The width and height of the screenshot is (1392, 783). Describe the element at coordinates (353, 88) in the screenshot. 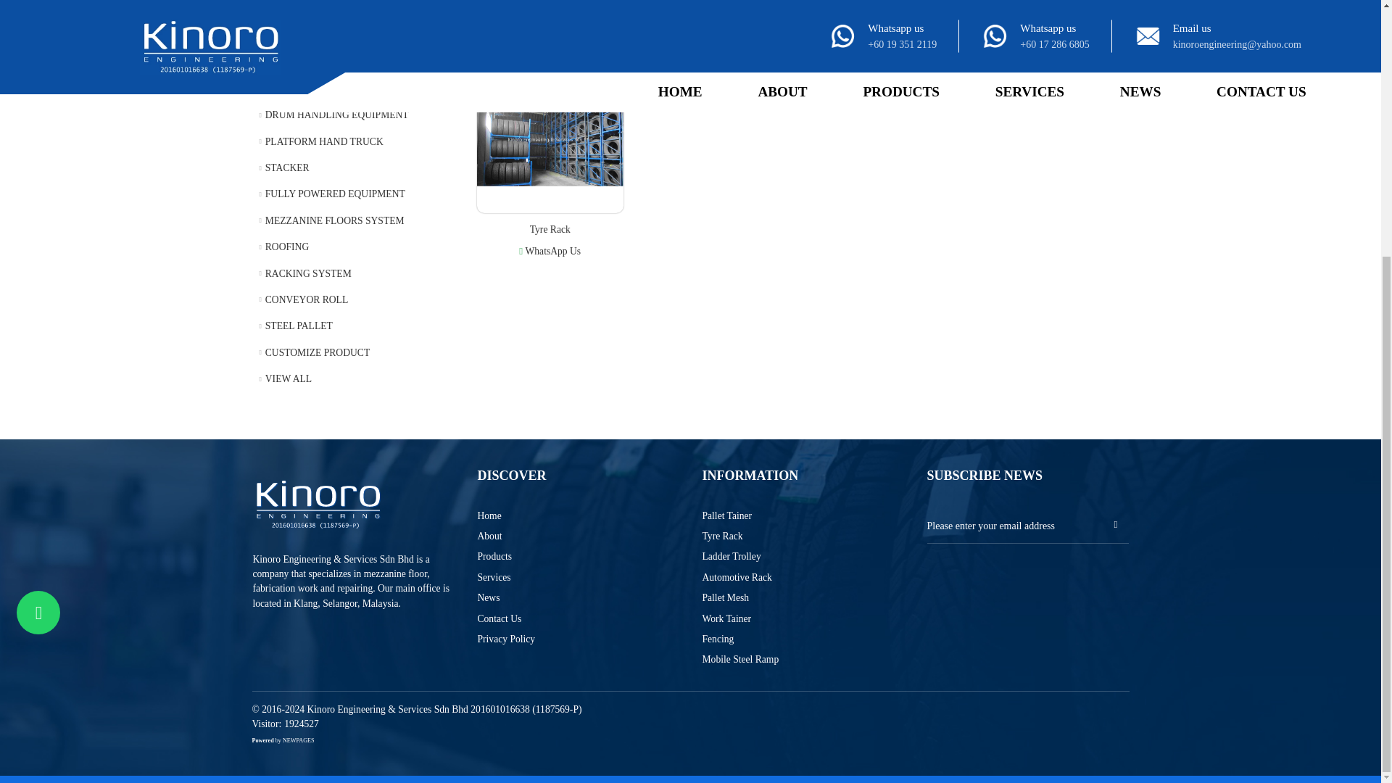

I see `MATERIAL HANDLING EQUIPMENT` at that location.